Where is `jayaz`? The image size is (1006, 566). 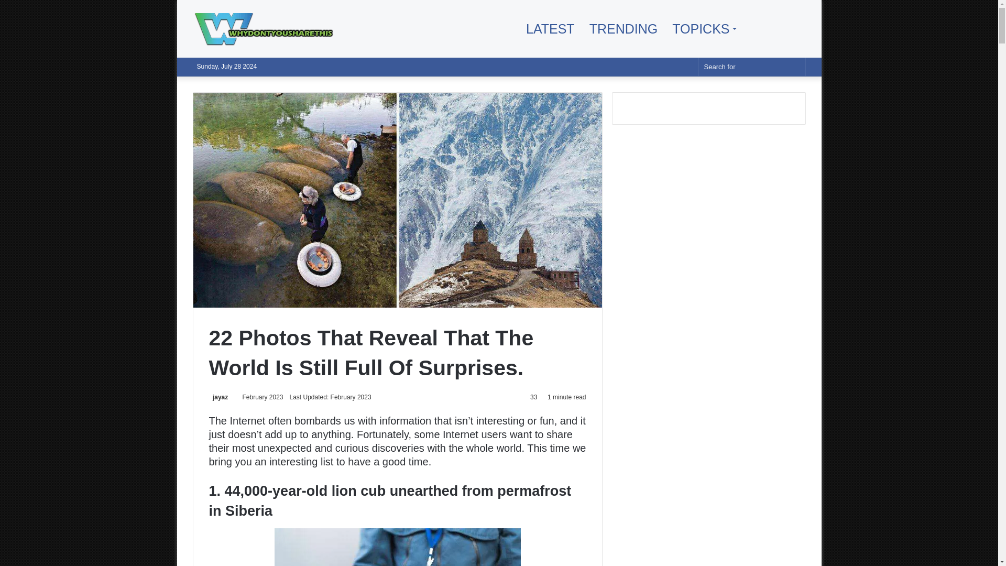 jayaz is located at coordinates (218, 397).